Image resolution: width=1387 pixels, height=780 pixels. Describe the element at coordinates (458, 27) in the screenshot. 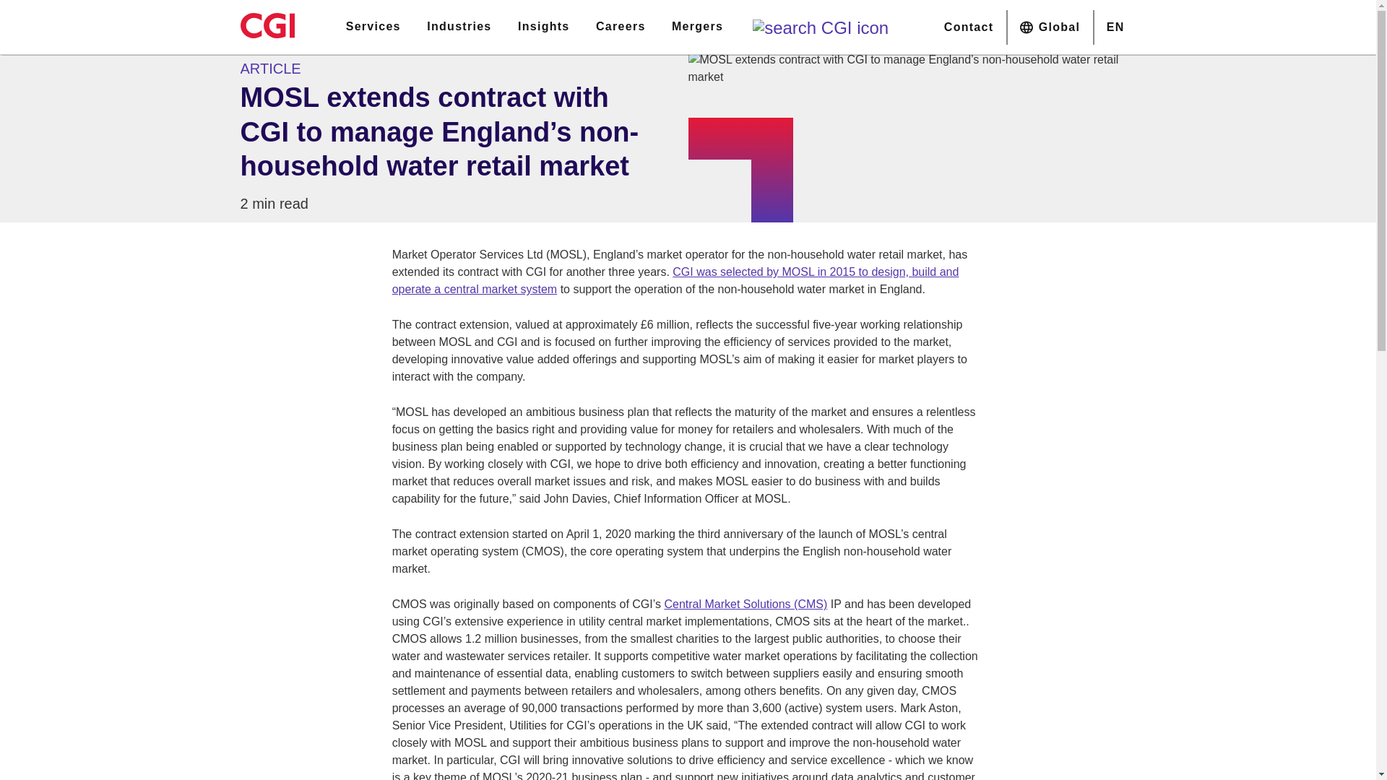

I see `Industries` at that location.